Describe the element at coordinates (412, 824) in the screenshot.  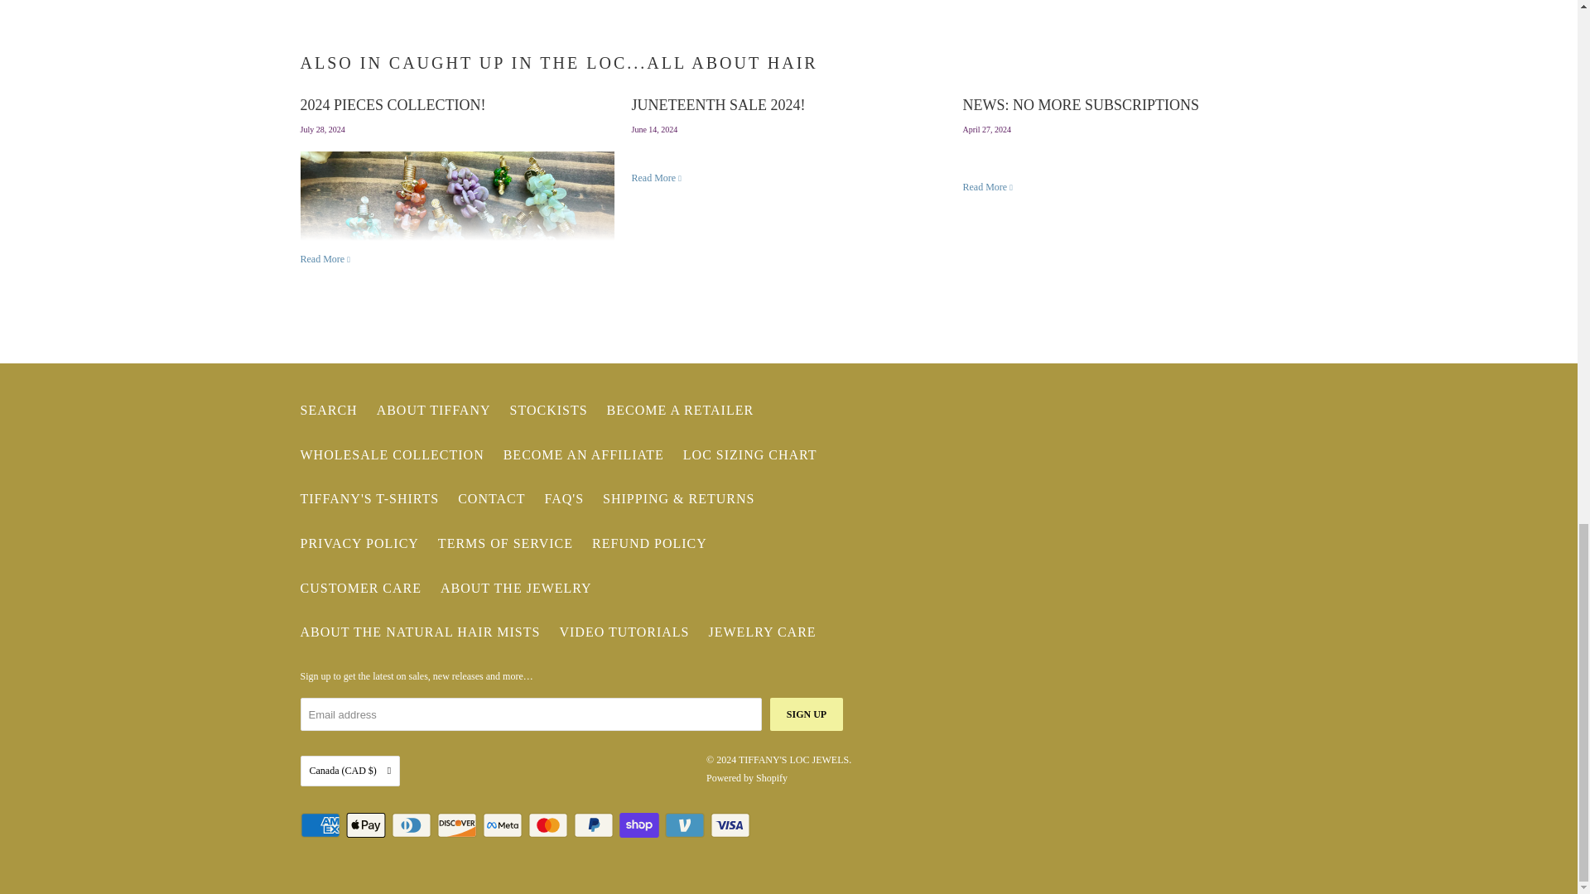
I see `Diners Club` at that location.